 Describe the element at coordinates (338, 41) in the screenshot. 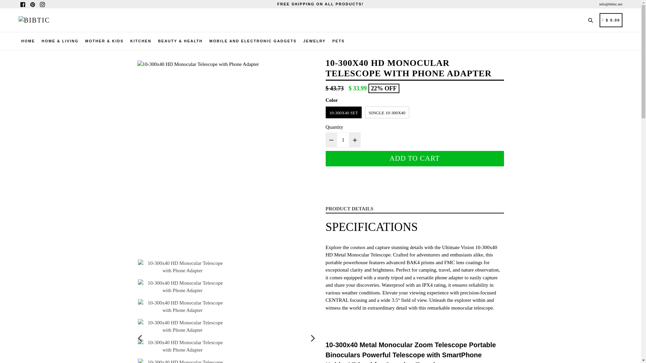

I see `PETS` at that location.